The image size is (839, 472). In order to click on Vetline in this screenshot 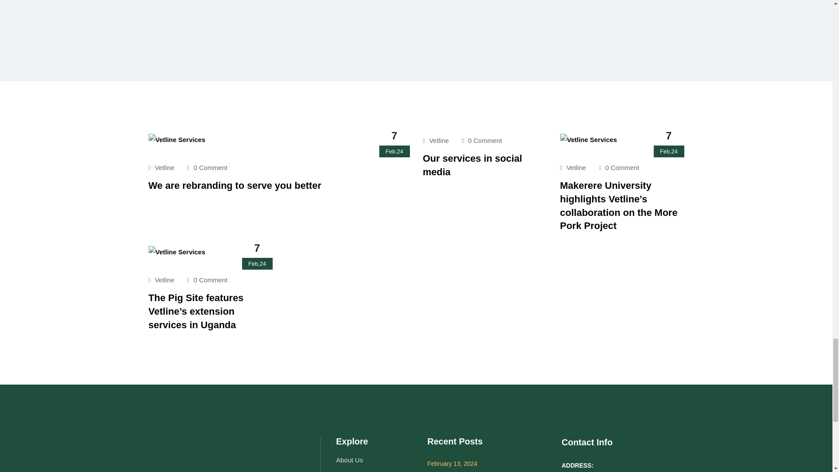, I will do `click(573, 167)`.